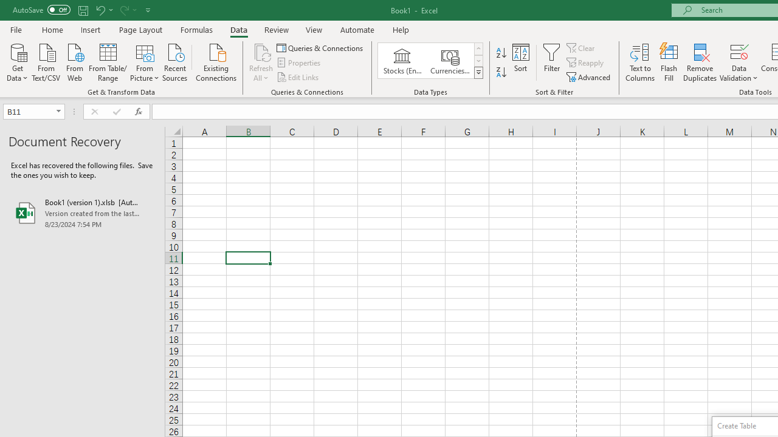  Describe the element at coordinates (669, 62) in the screenshot. I see `Flash Fill` at that location.